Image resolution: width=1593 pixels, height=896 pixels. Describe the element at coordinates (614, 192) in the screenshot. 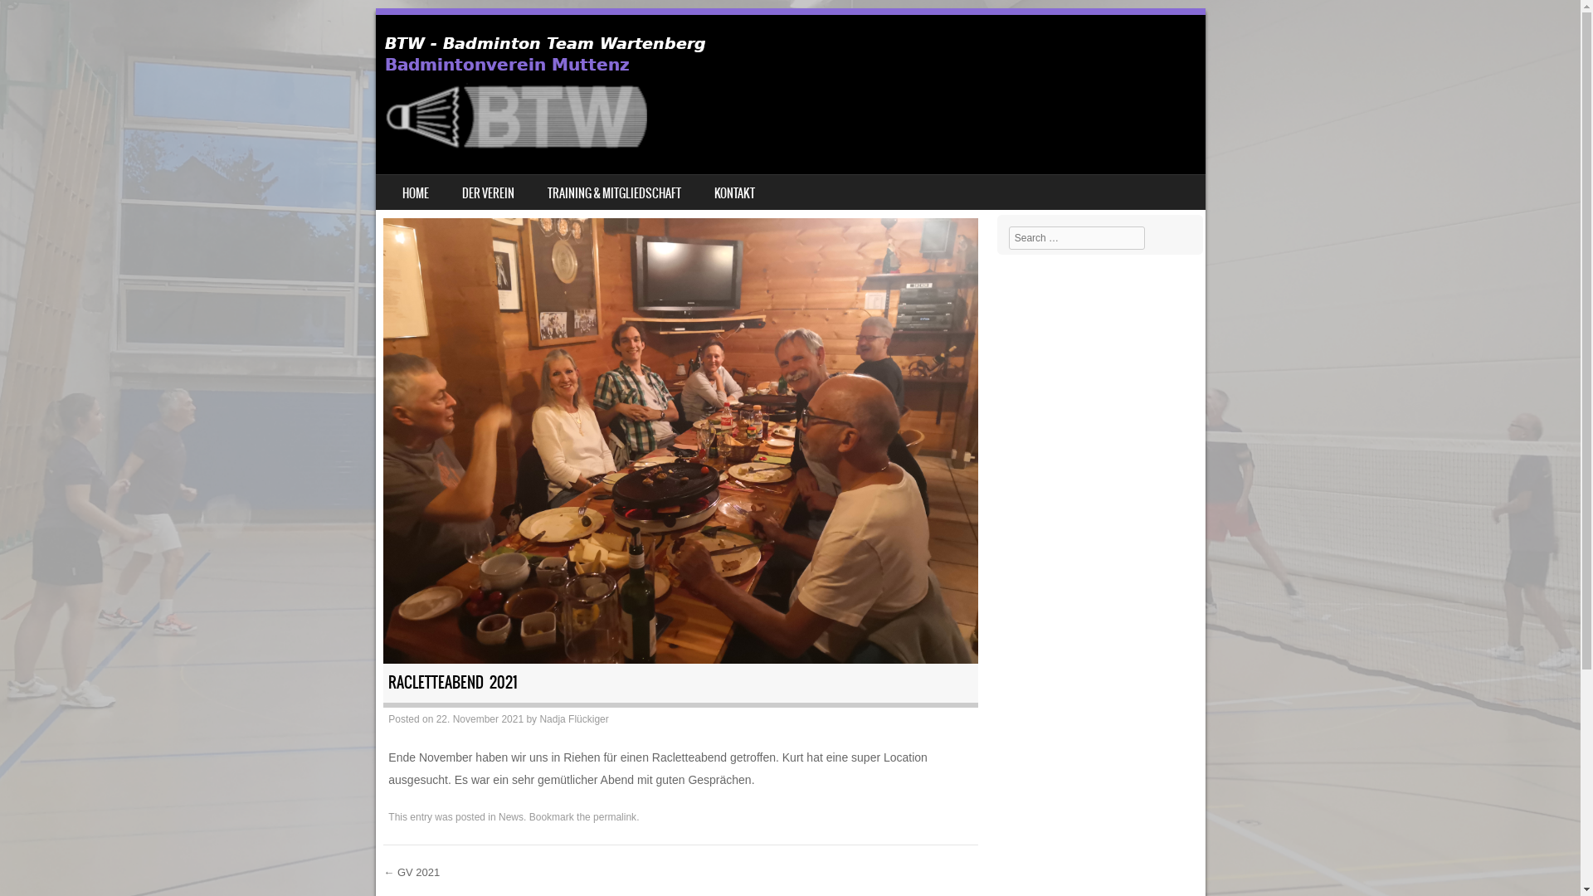

I see `TRAINING & MITGLIEDSCHAFT` at that location.